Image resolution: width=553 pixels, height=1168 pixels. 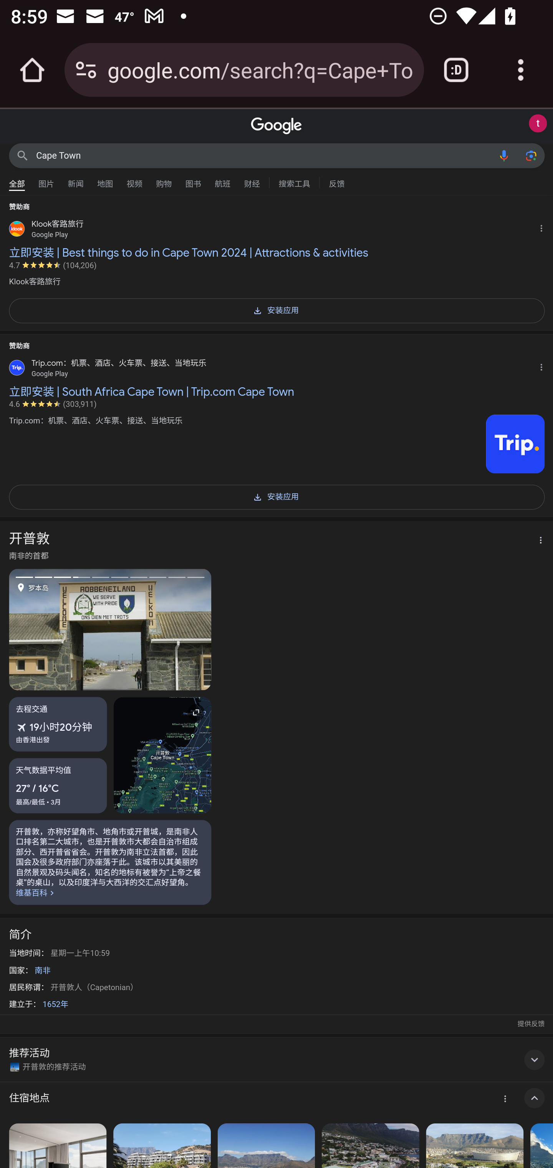 I want to click on Open the home page, so click(x=32, y=70).